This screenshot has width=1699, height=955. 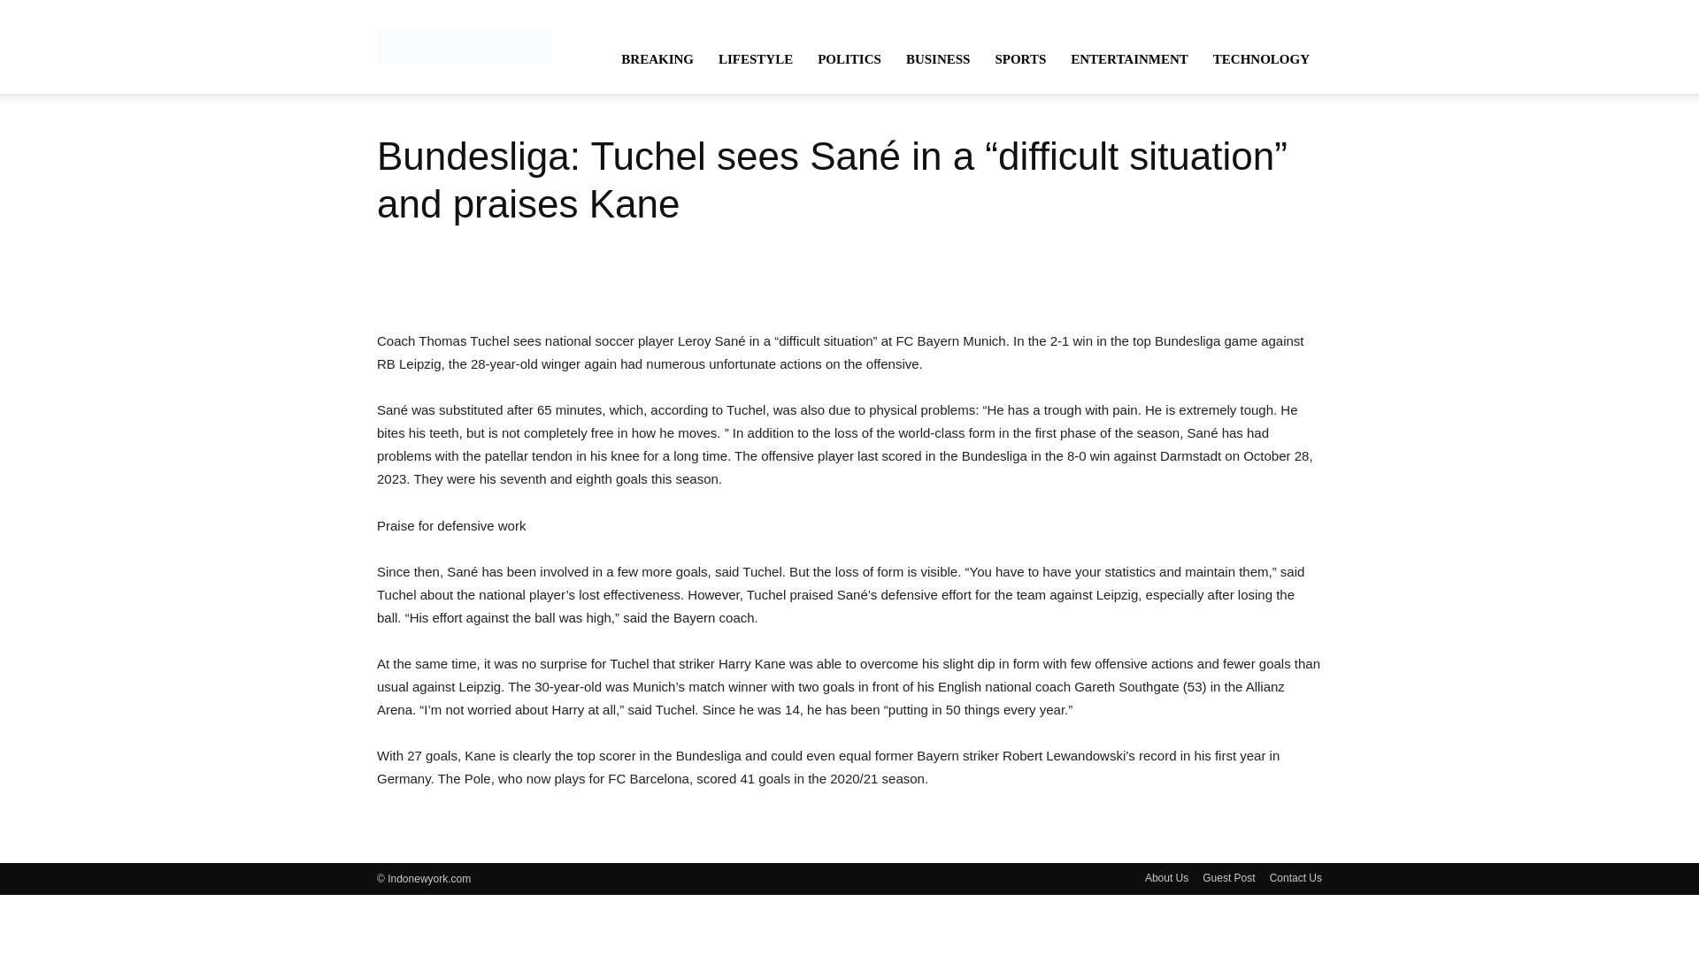 What do you see at coordinates (849, 58) in the screenshot?
I see `POLITICS` at bounding box center [849, 58].